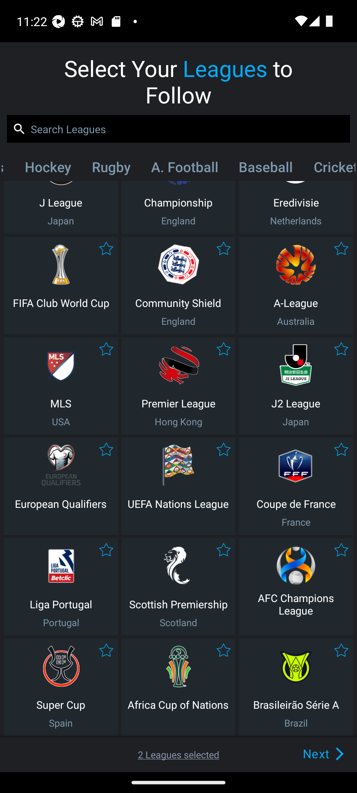 The height and width of the screenshot is (793, 357). What do you see at coordinates (329, 169) in the screenshot?
I see `Cricket` at bounding box center [329, 169].